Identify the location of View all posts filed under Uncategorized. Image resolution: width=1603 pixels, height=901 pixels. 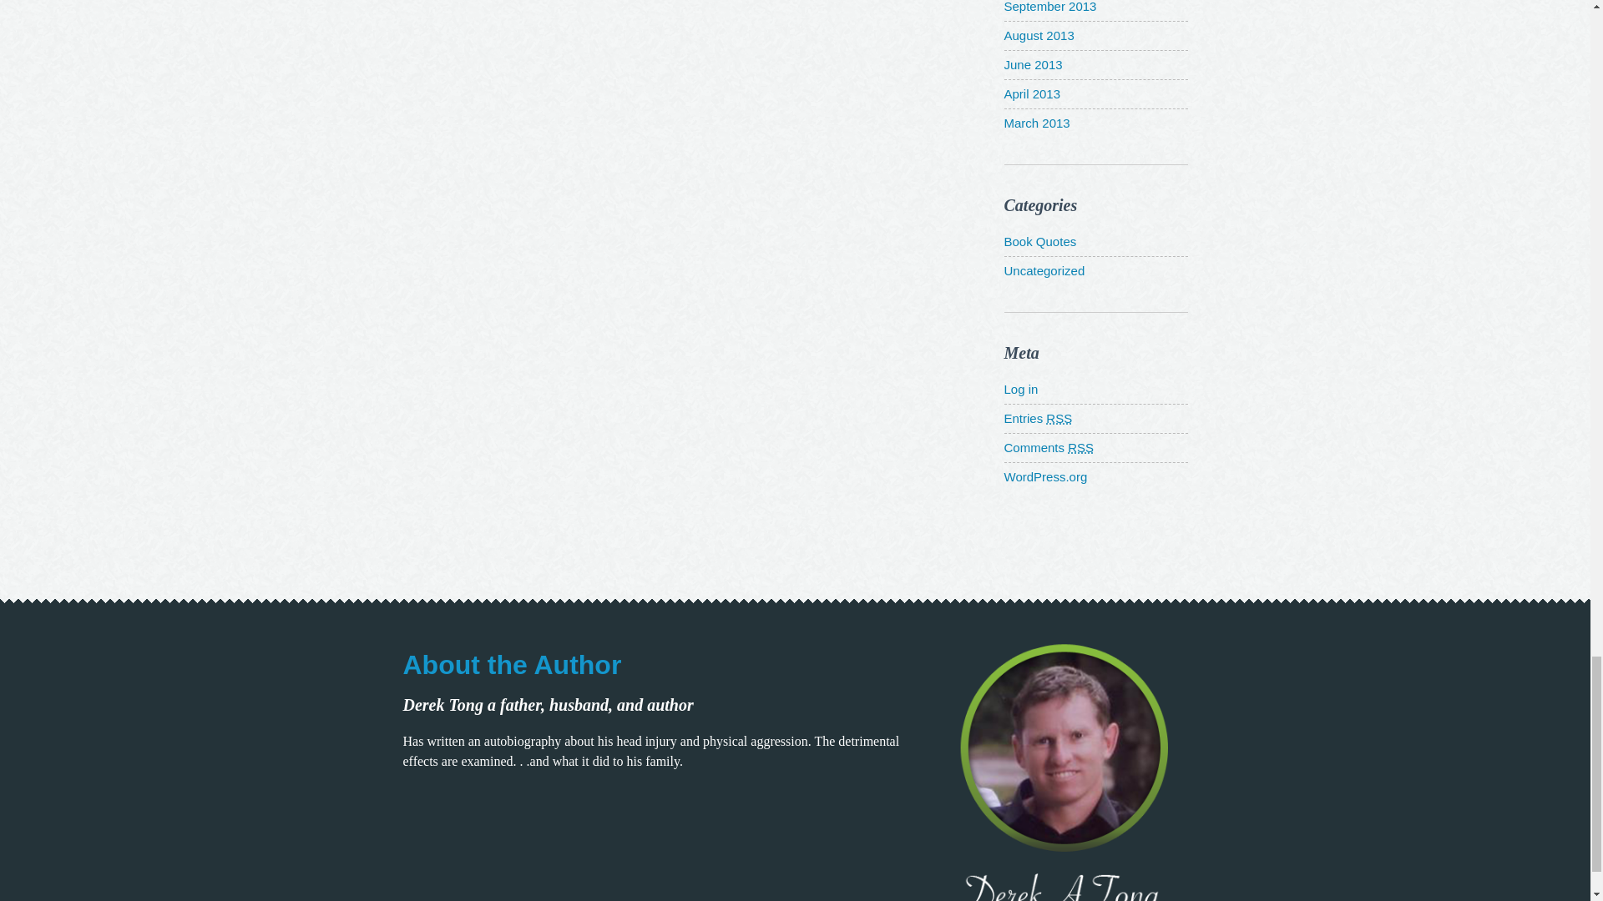
(1044, 270).